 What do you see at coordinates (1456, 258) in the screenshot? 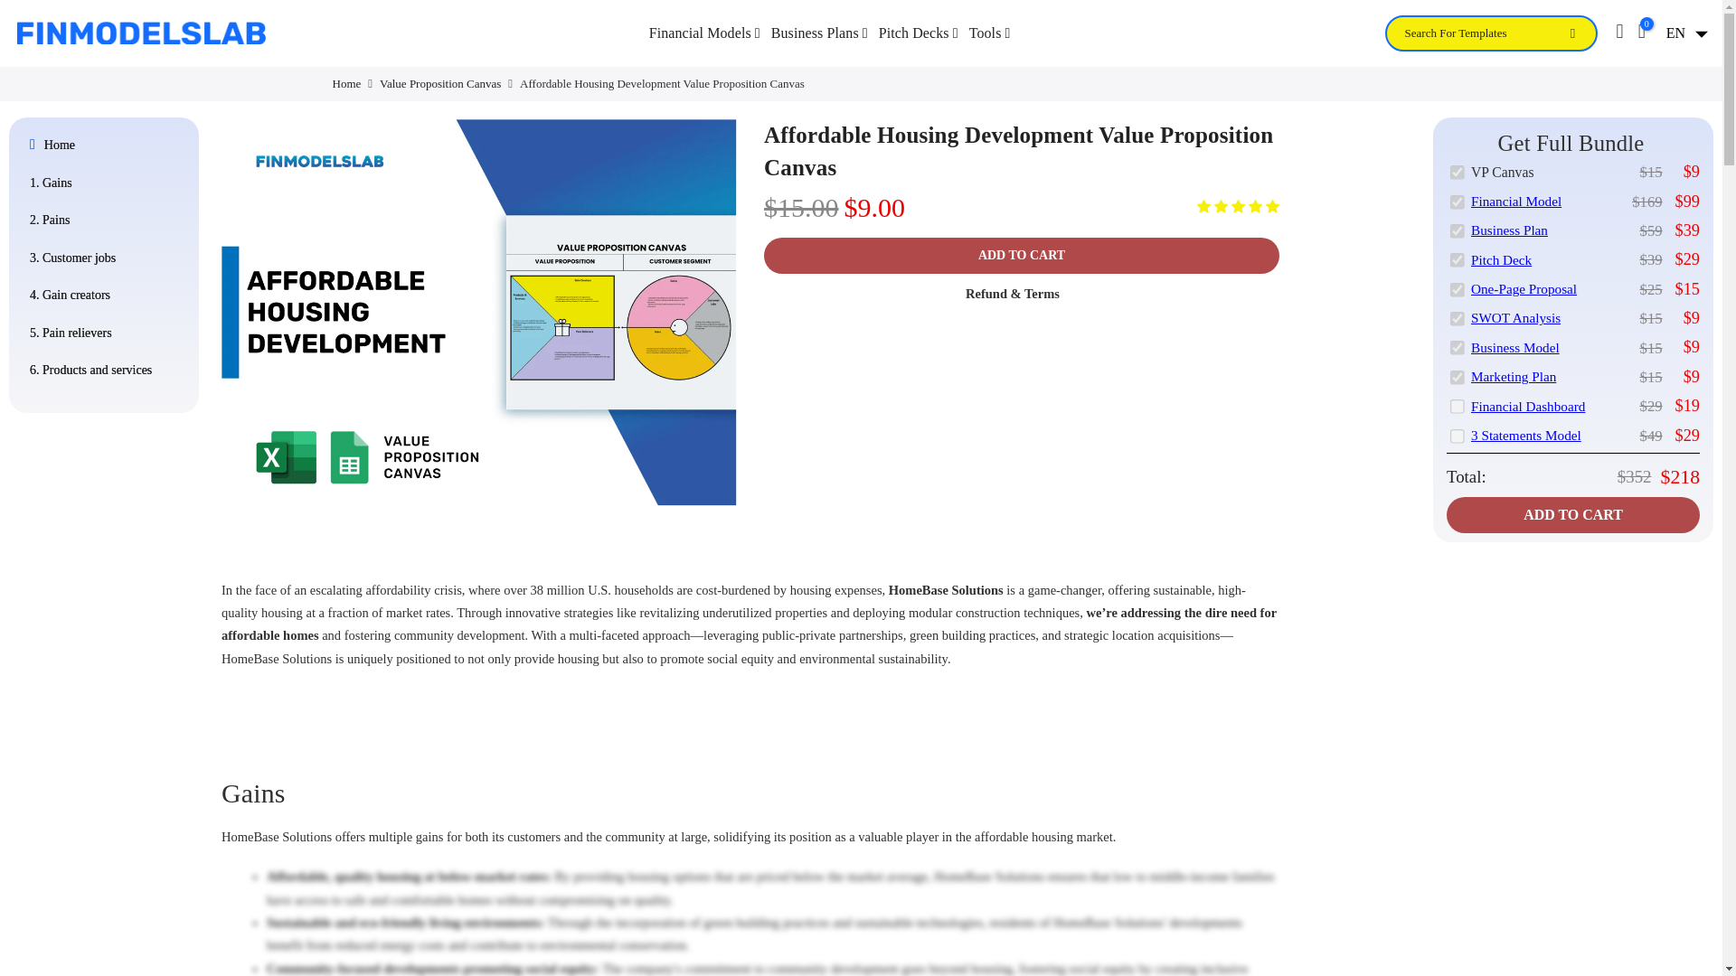
I see `45774097907955` at bounding box center [1456, 258].